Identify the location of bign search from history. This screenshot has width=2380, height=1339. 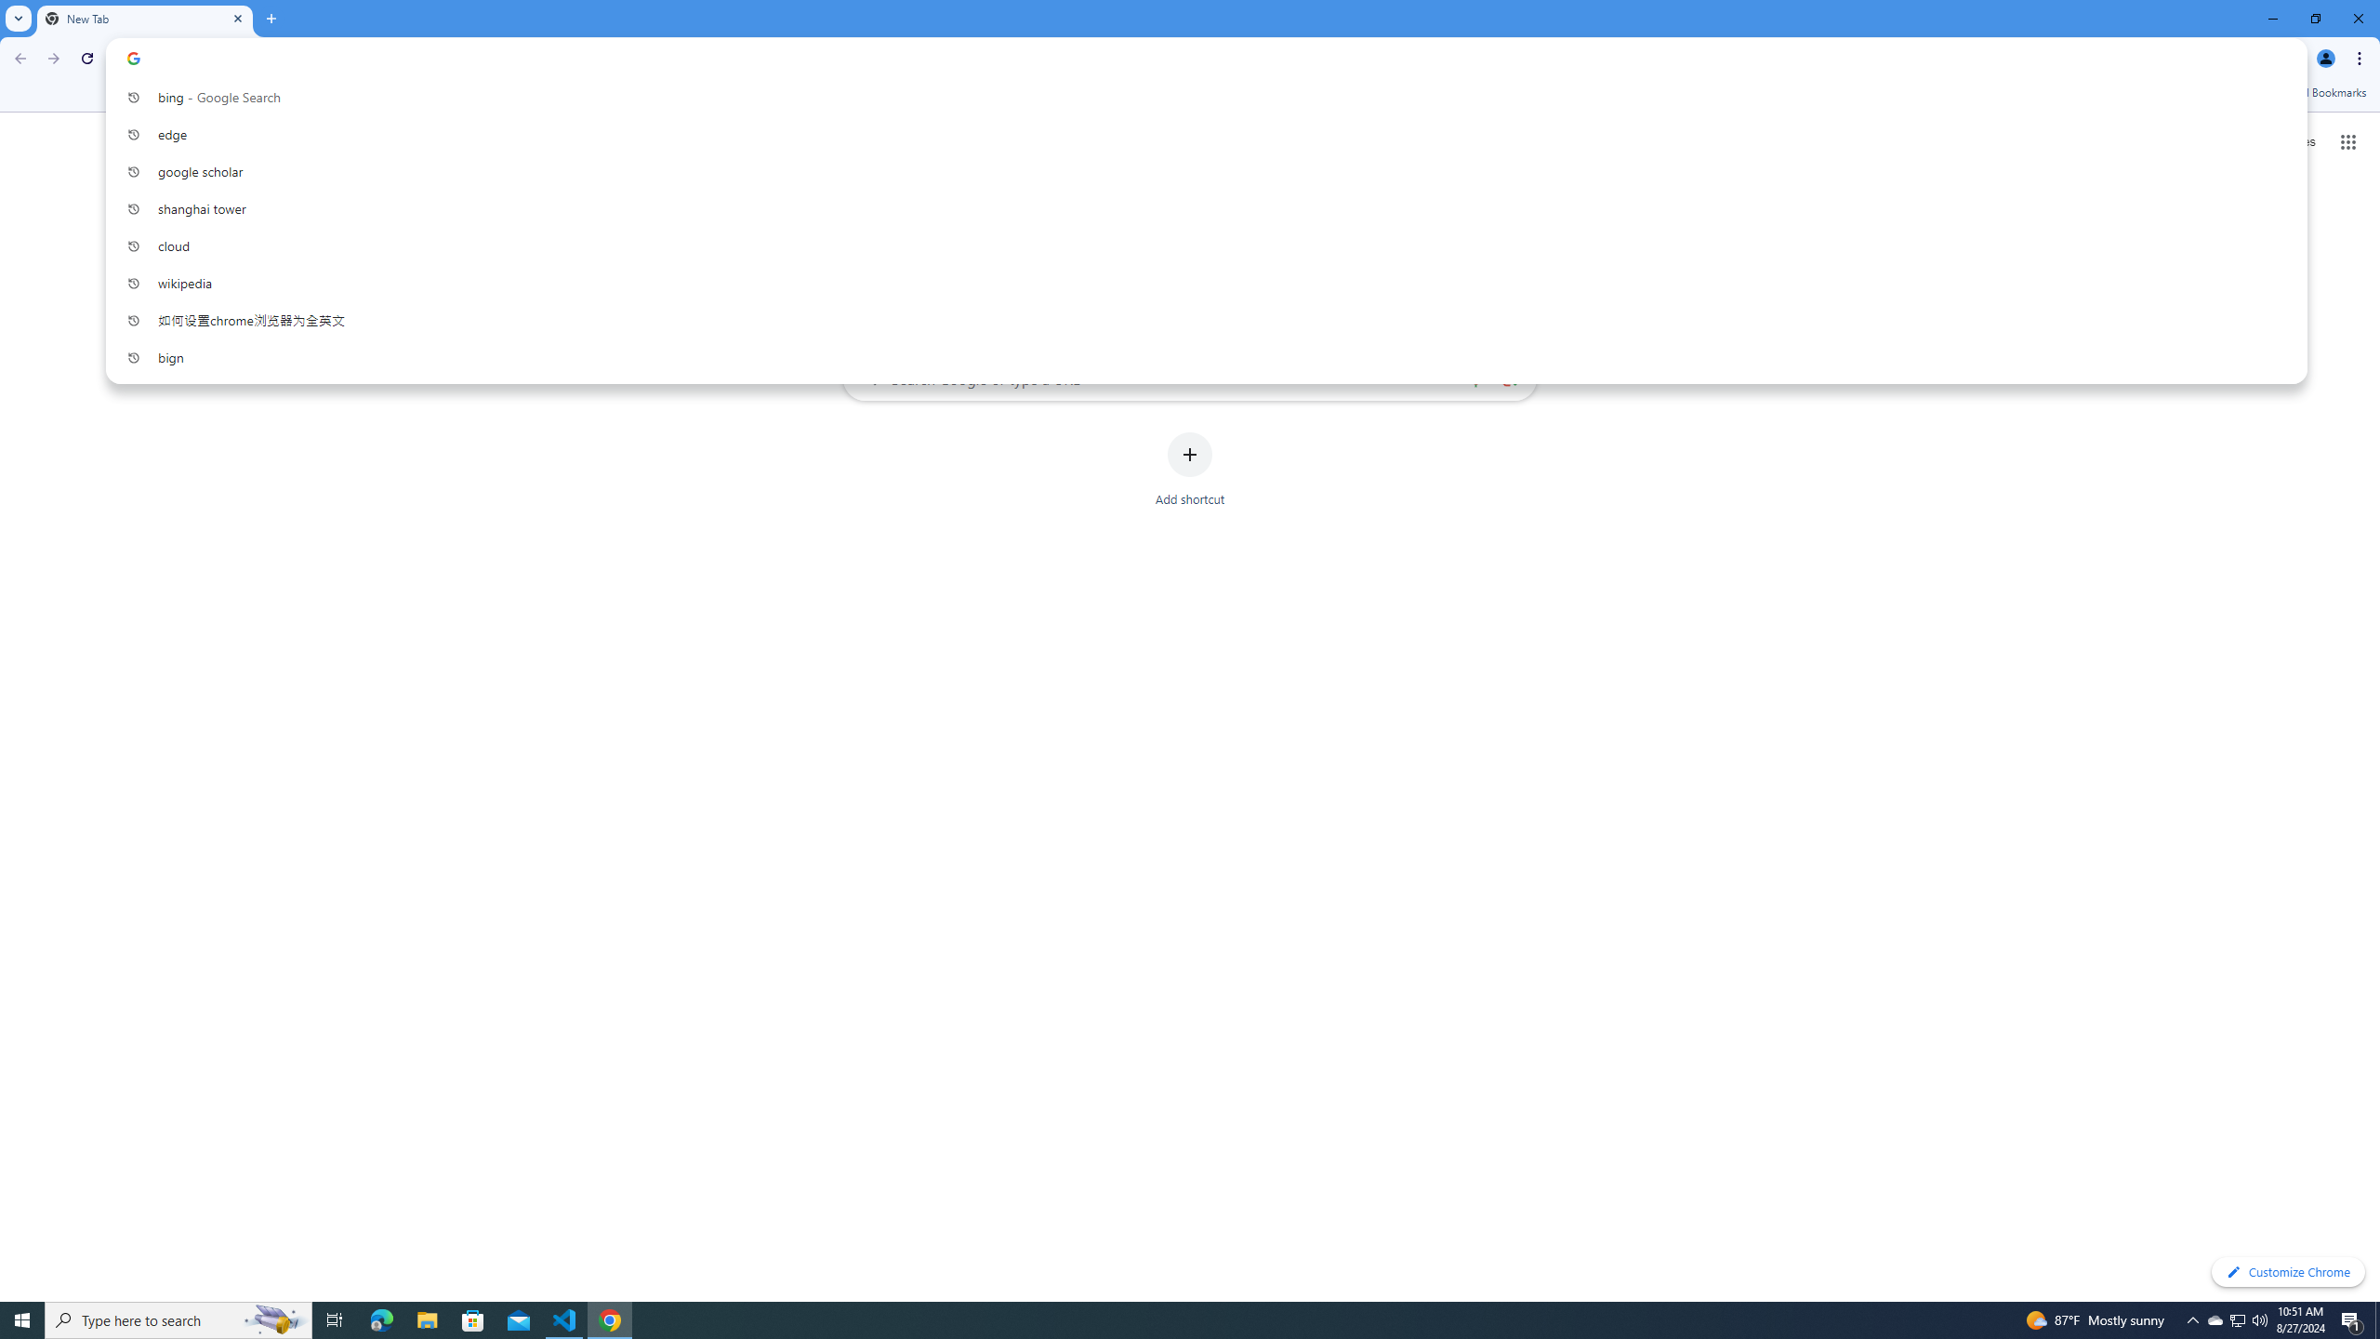
(1199, 357).